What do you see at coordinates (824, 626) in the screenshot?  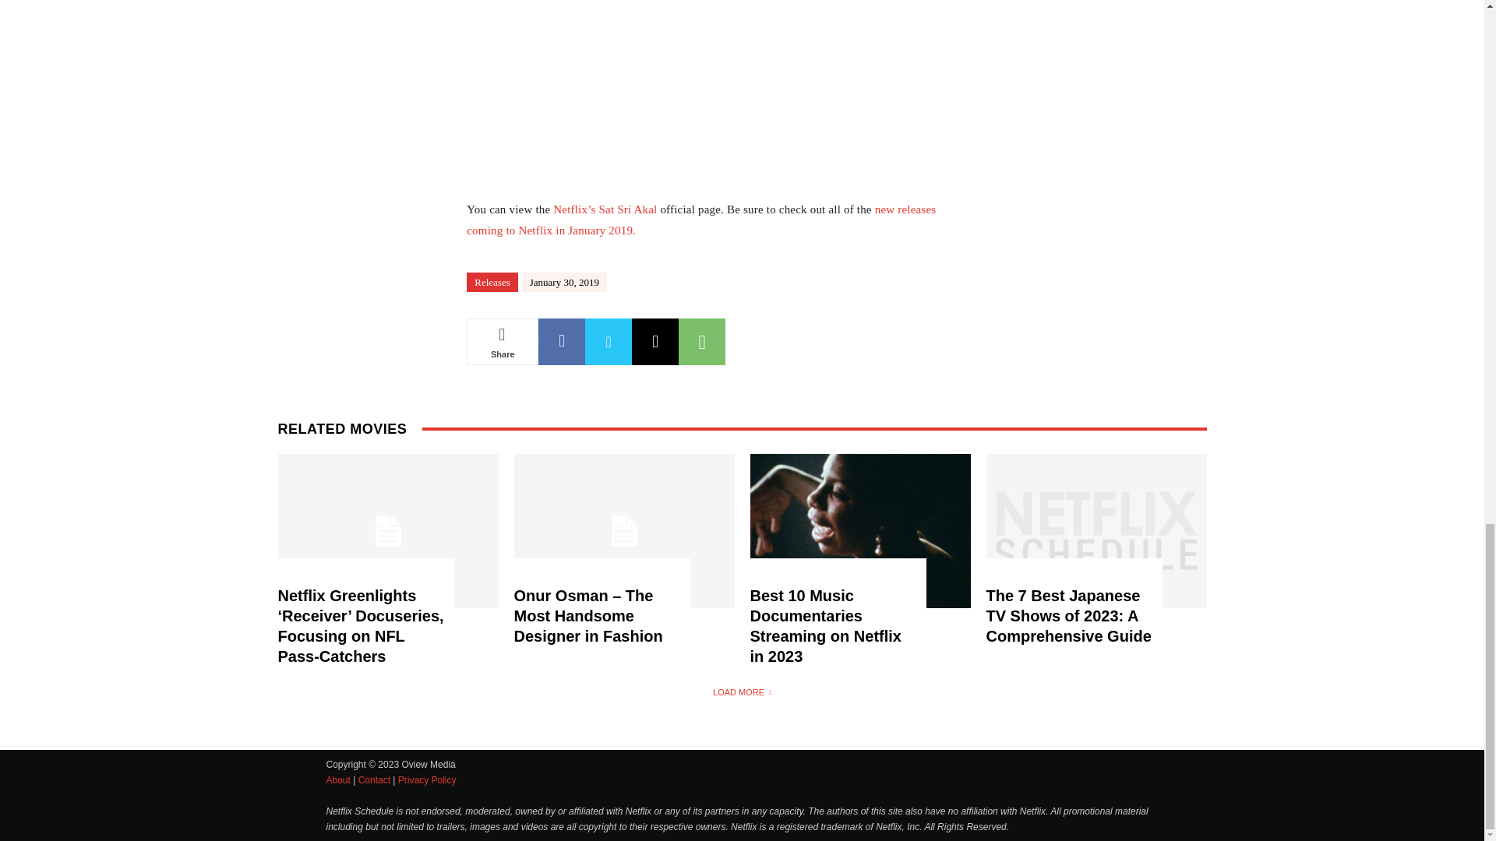 I see `Best 10 Music Documentaries Streaming on Netflix in 2023` at bounding box center [824, 626].